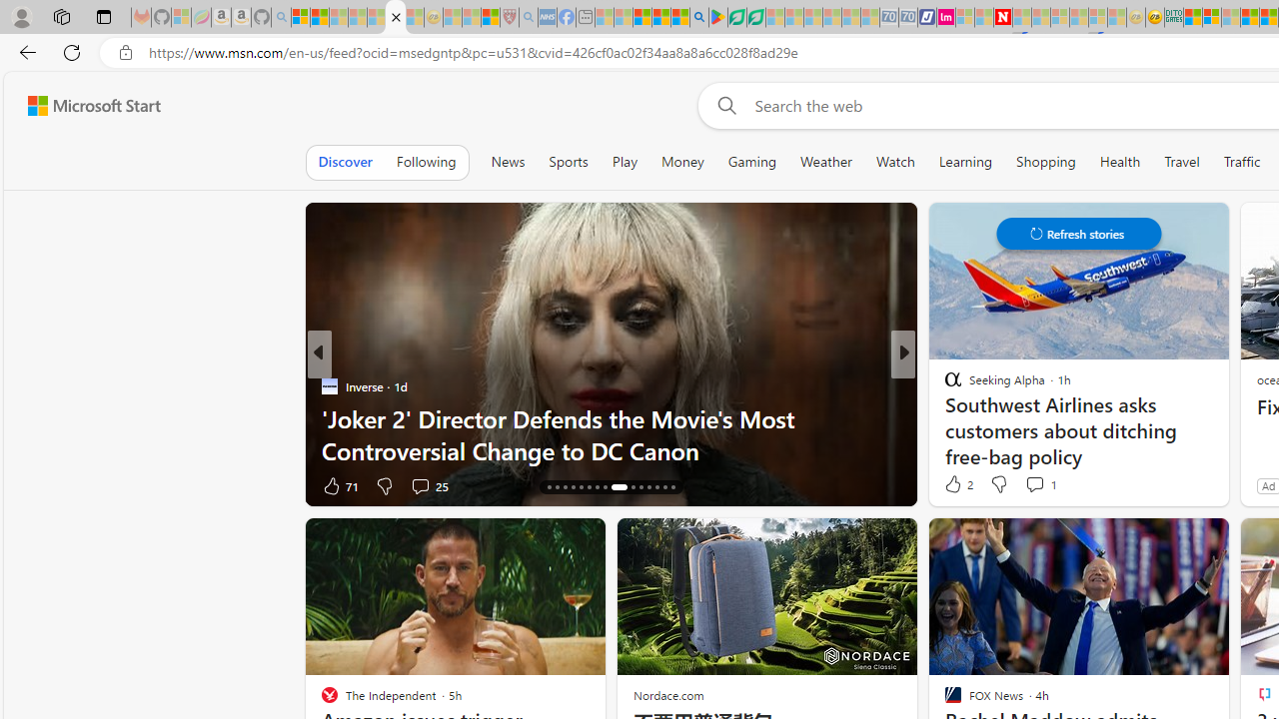  What do you see at coordinates (946, 18) in the screenshot?
I see `Jobs - lastminute.com Investor Portal` at bounding box center [946, 18].